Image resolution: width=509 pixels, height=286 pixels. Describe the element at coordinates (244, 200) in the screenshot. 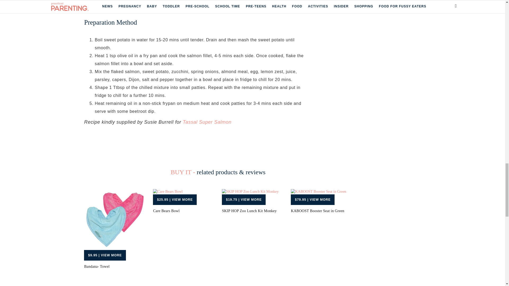

I see `View` at that location.